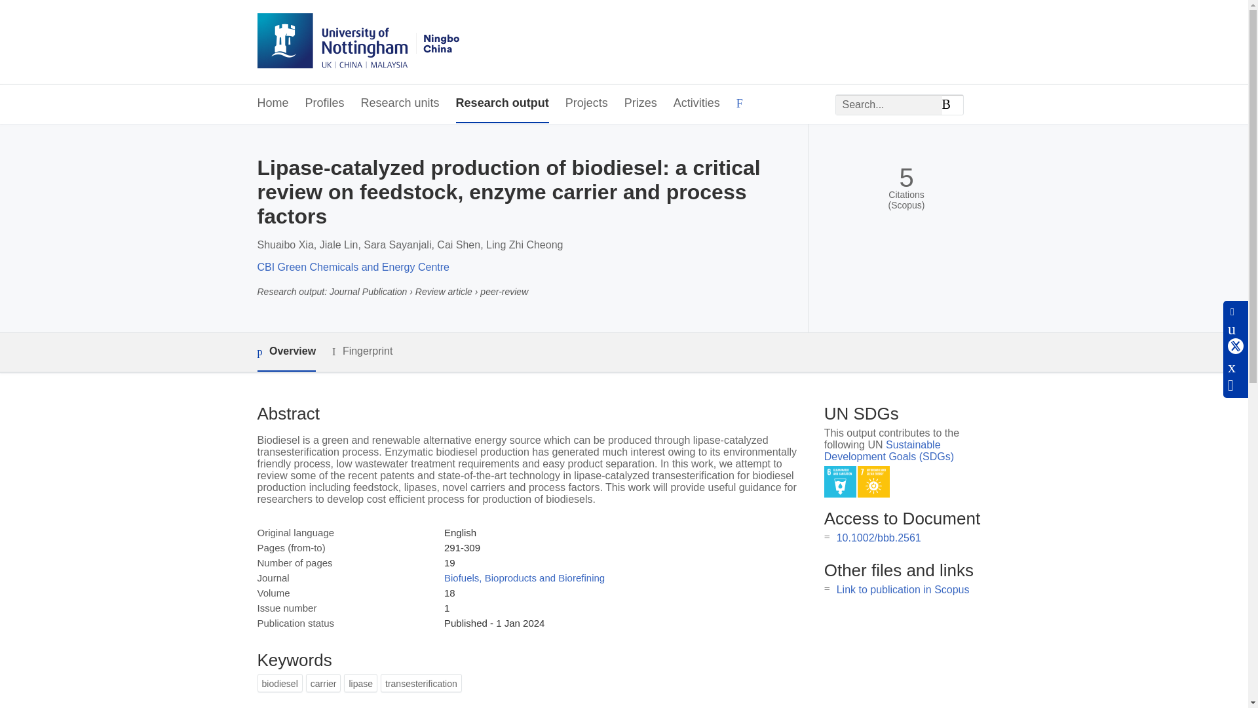  I want to click on University of Nottingham Ningbo China Home, so click(358, 42).